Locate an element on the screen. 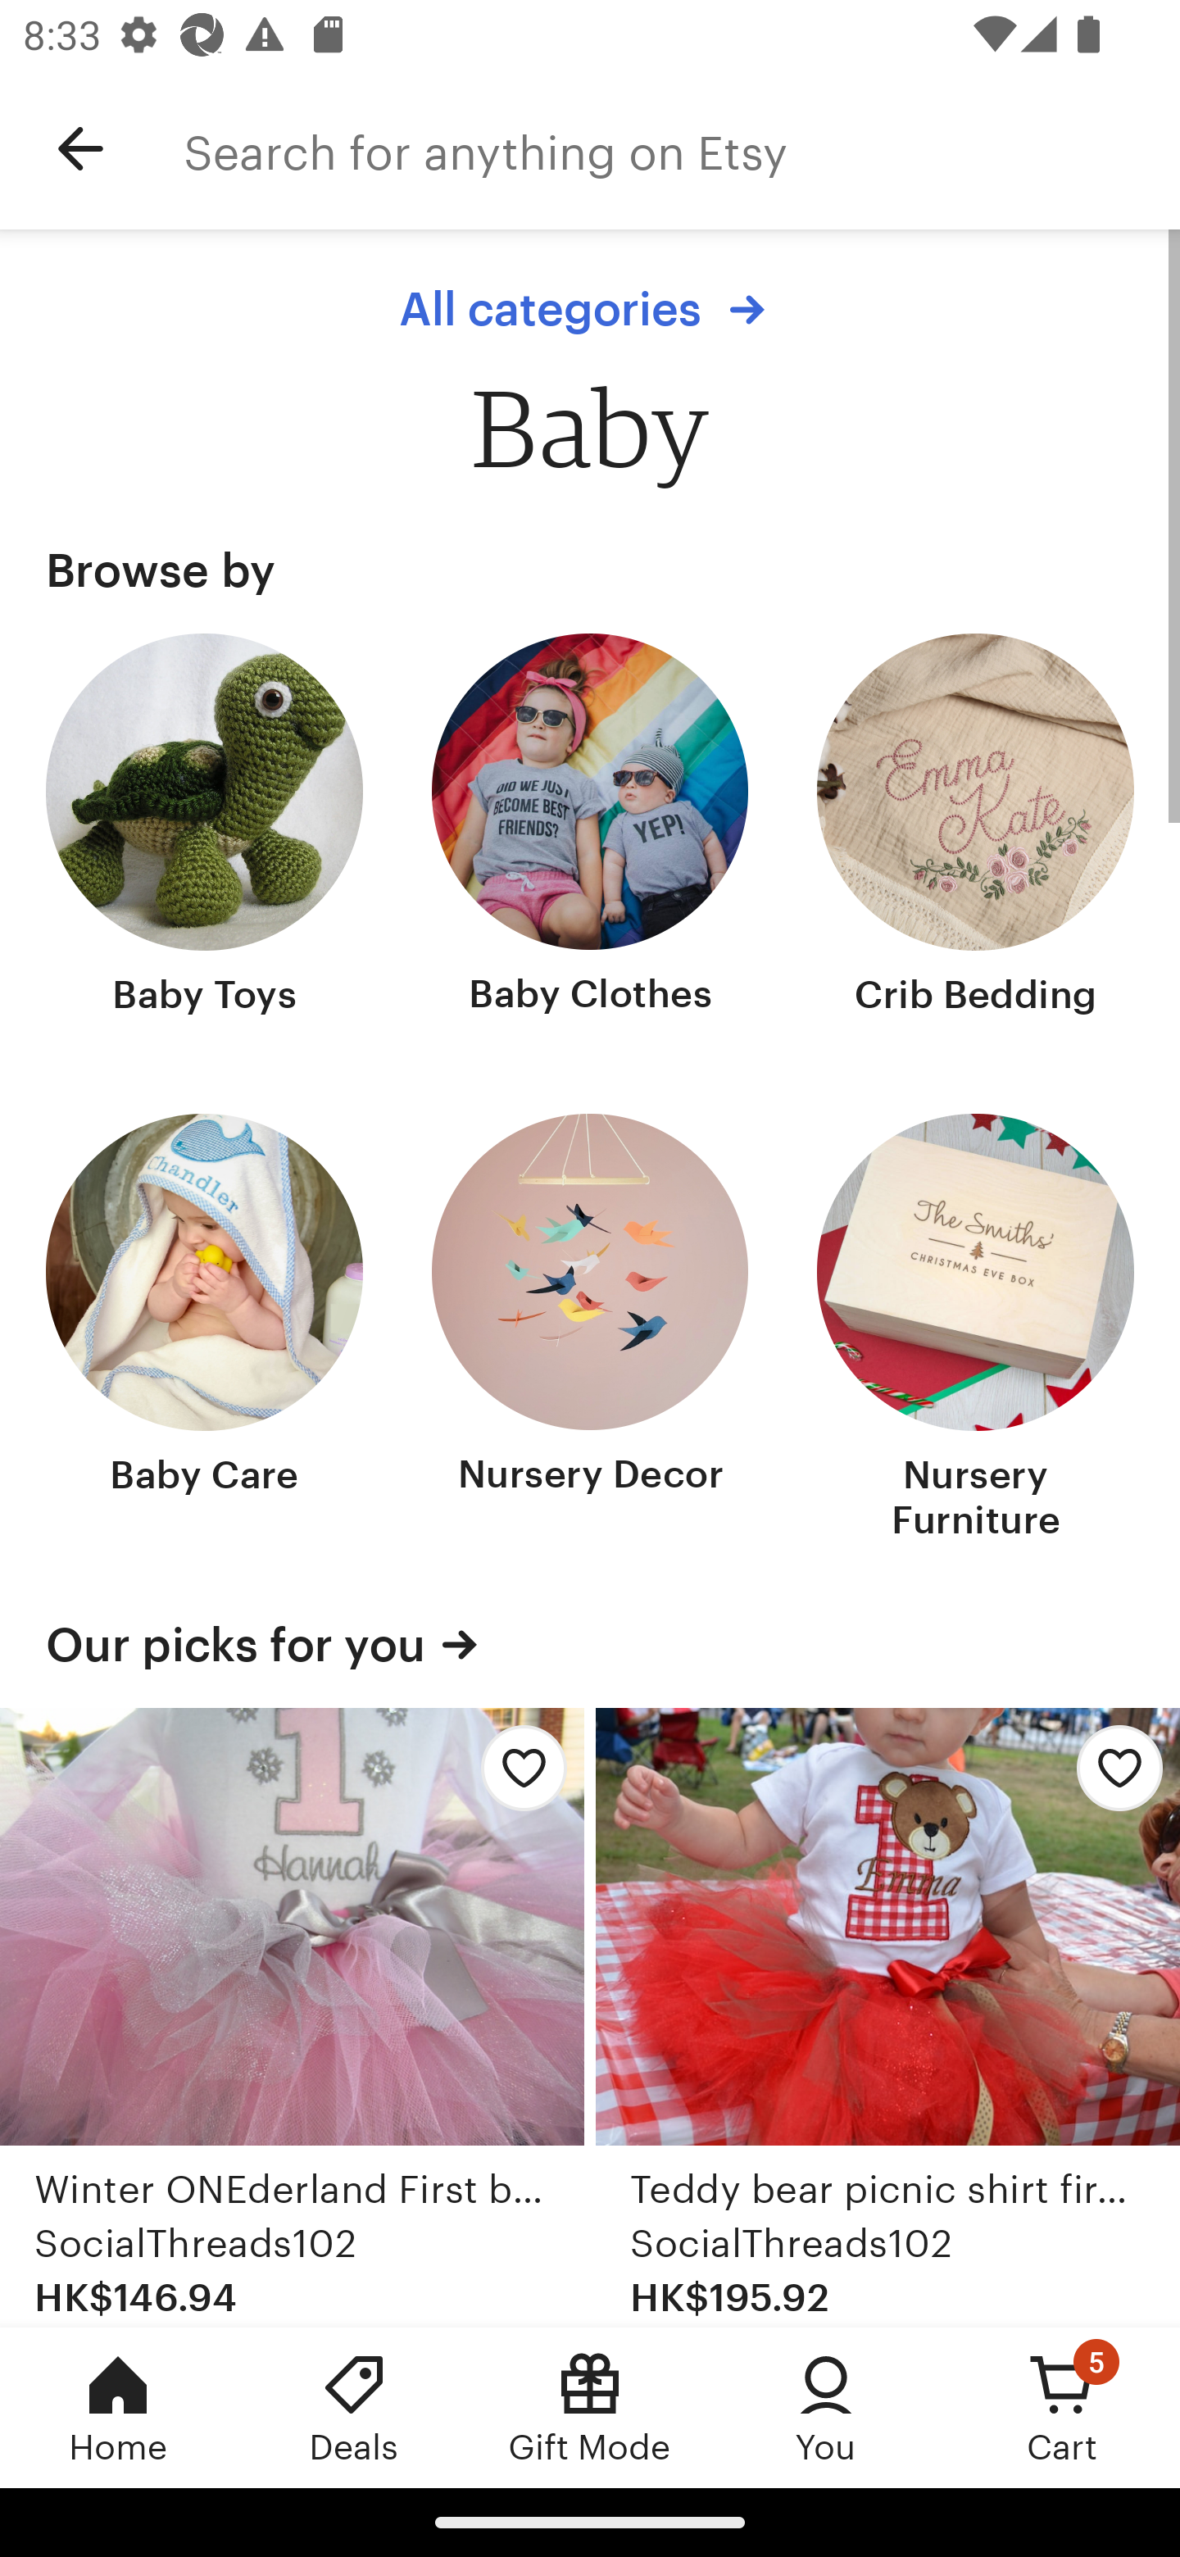 The height and width of the screenshot is (2557, 1180). Gift Mode is located at coordinates (590, 2407).